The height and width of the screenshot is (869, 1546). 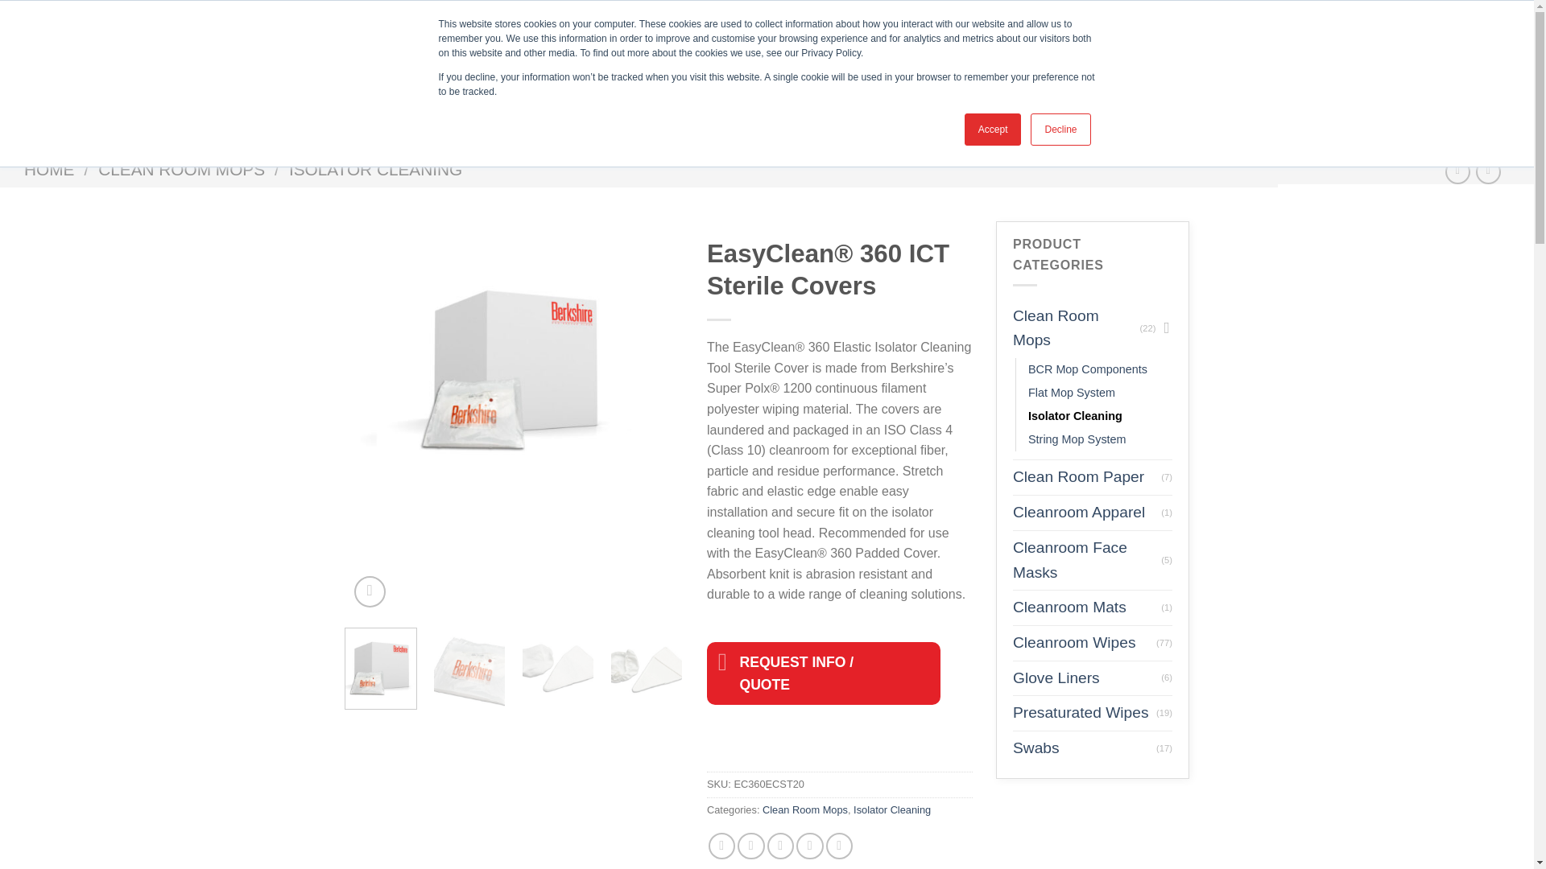 I want to click on ABOUT US, so click(x=1126, y=79).